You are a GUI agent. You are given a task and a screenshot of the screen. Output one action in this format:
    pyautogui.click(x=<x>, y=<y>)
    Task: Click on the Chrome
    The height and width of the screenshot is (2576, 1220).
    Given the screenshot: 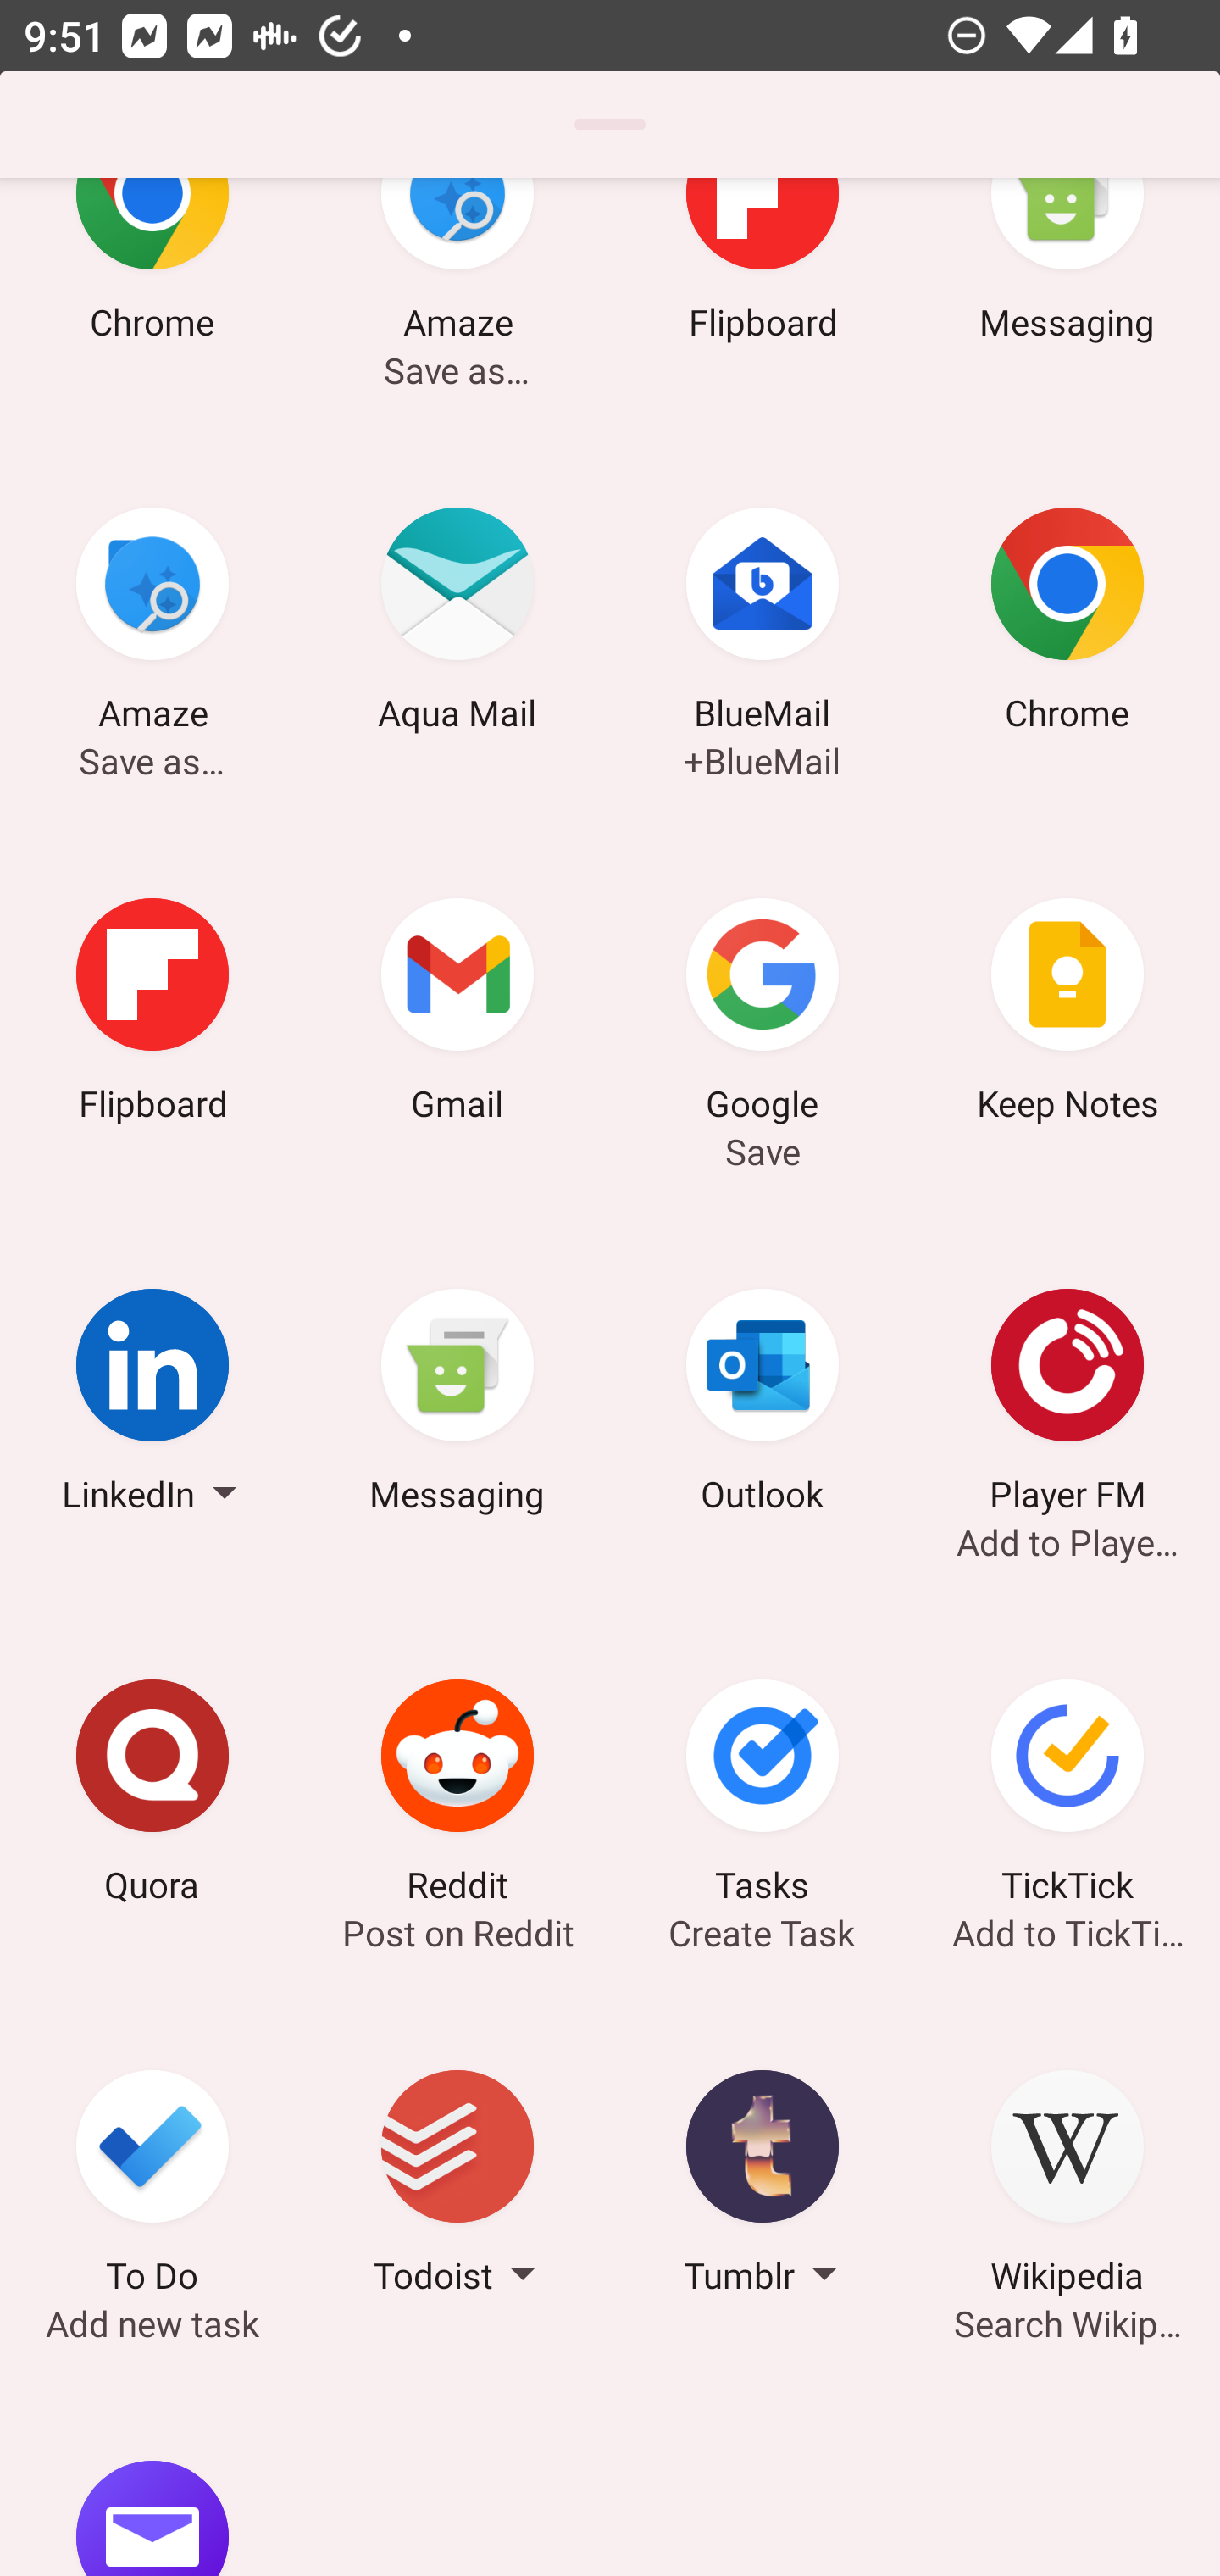 What is the action you would take?
    pyautogui.click(x=1067, y=624)
    